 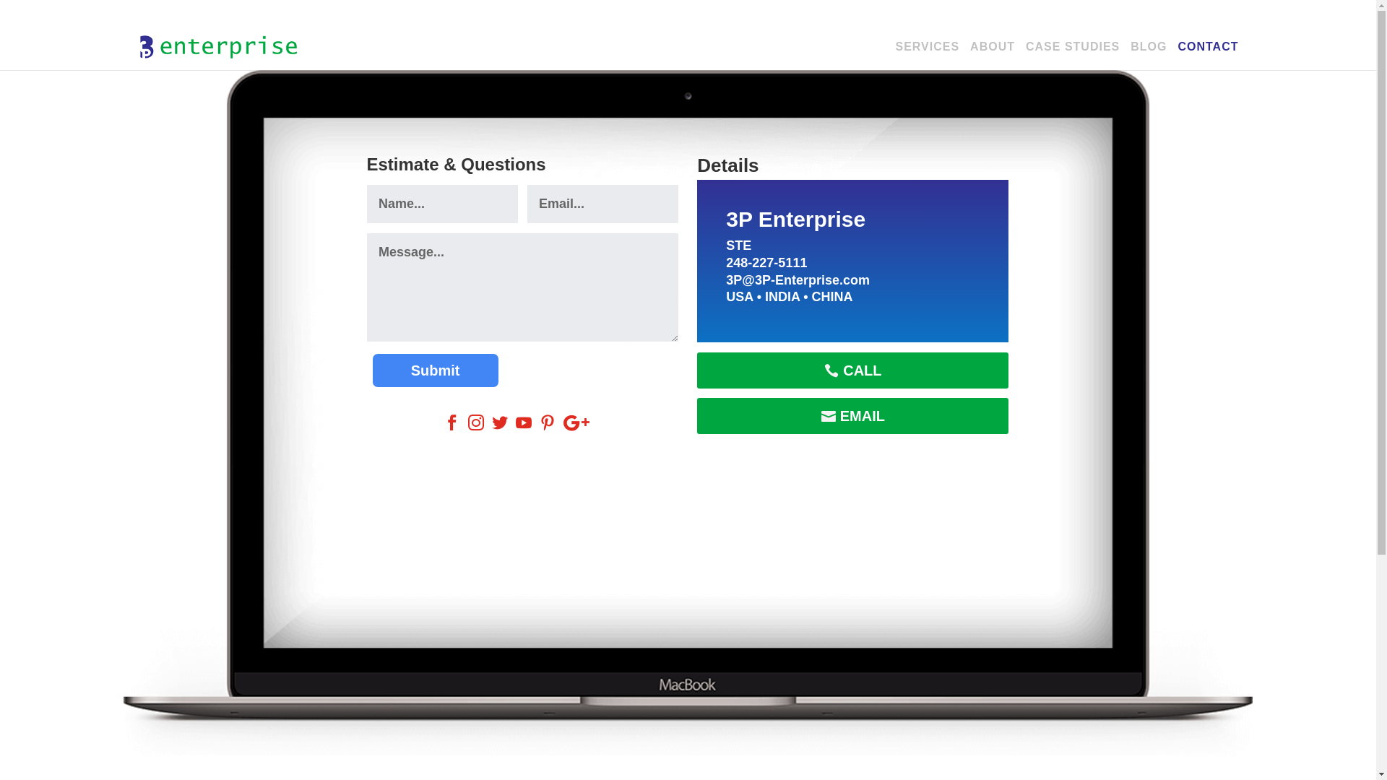 What do you see at coordinates (928, 56) in the screenshot?
I see `SERVICES` at bounding box center [928, 56].